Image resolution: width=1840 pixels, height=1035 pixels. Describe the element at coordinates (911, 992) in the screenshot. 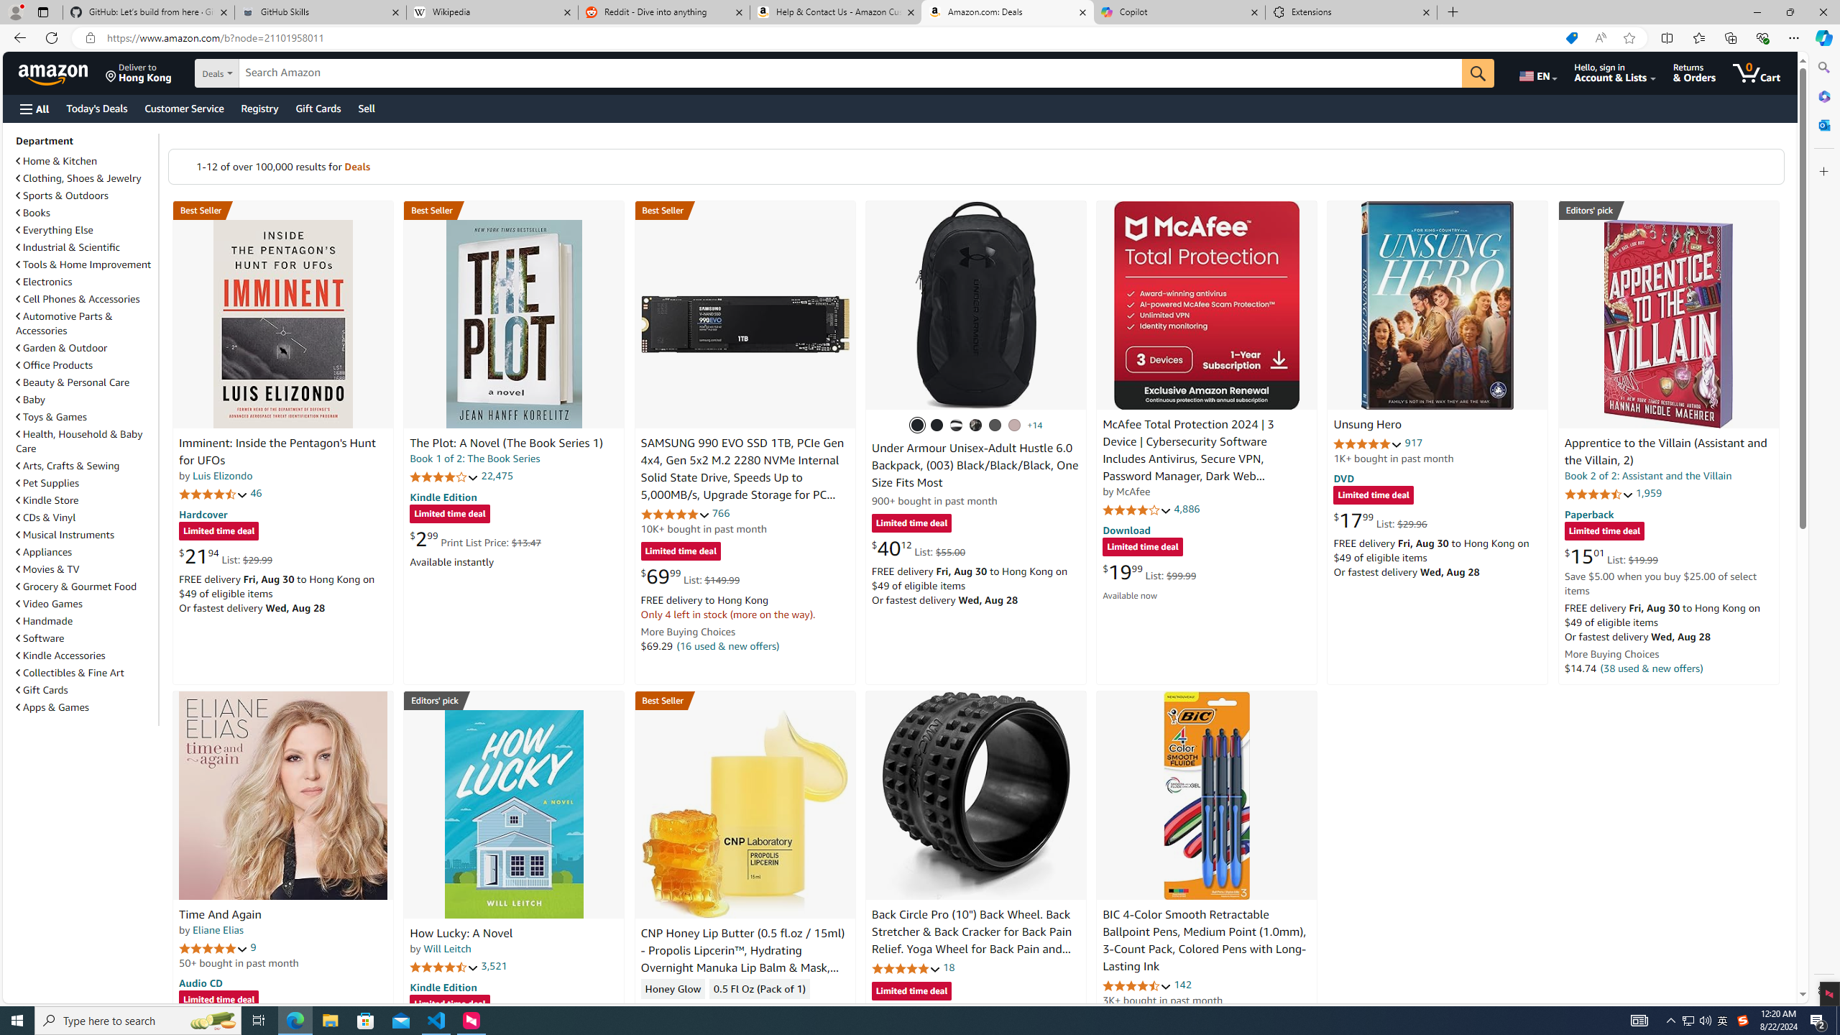

I see `Limited time deal` at that location.